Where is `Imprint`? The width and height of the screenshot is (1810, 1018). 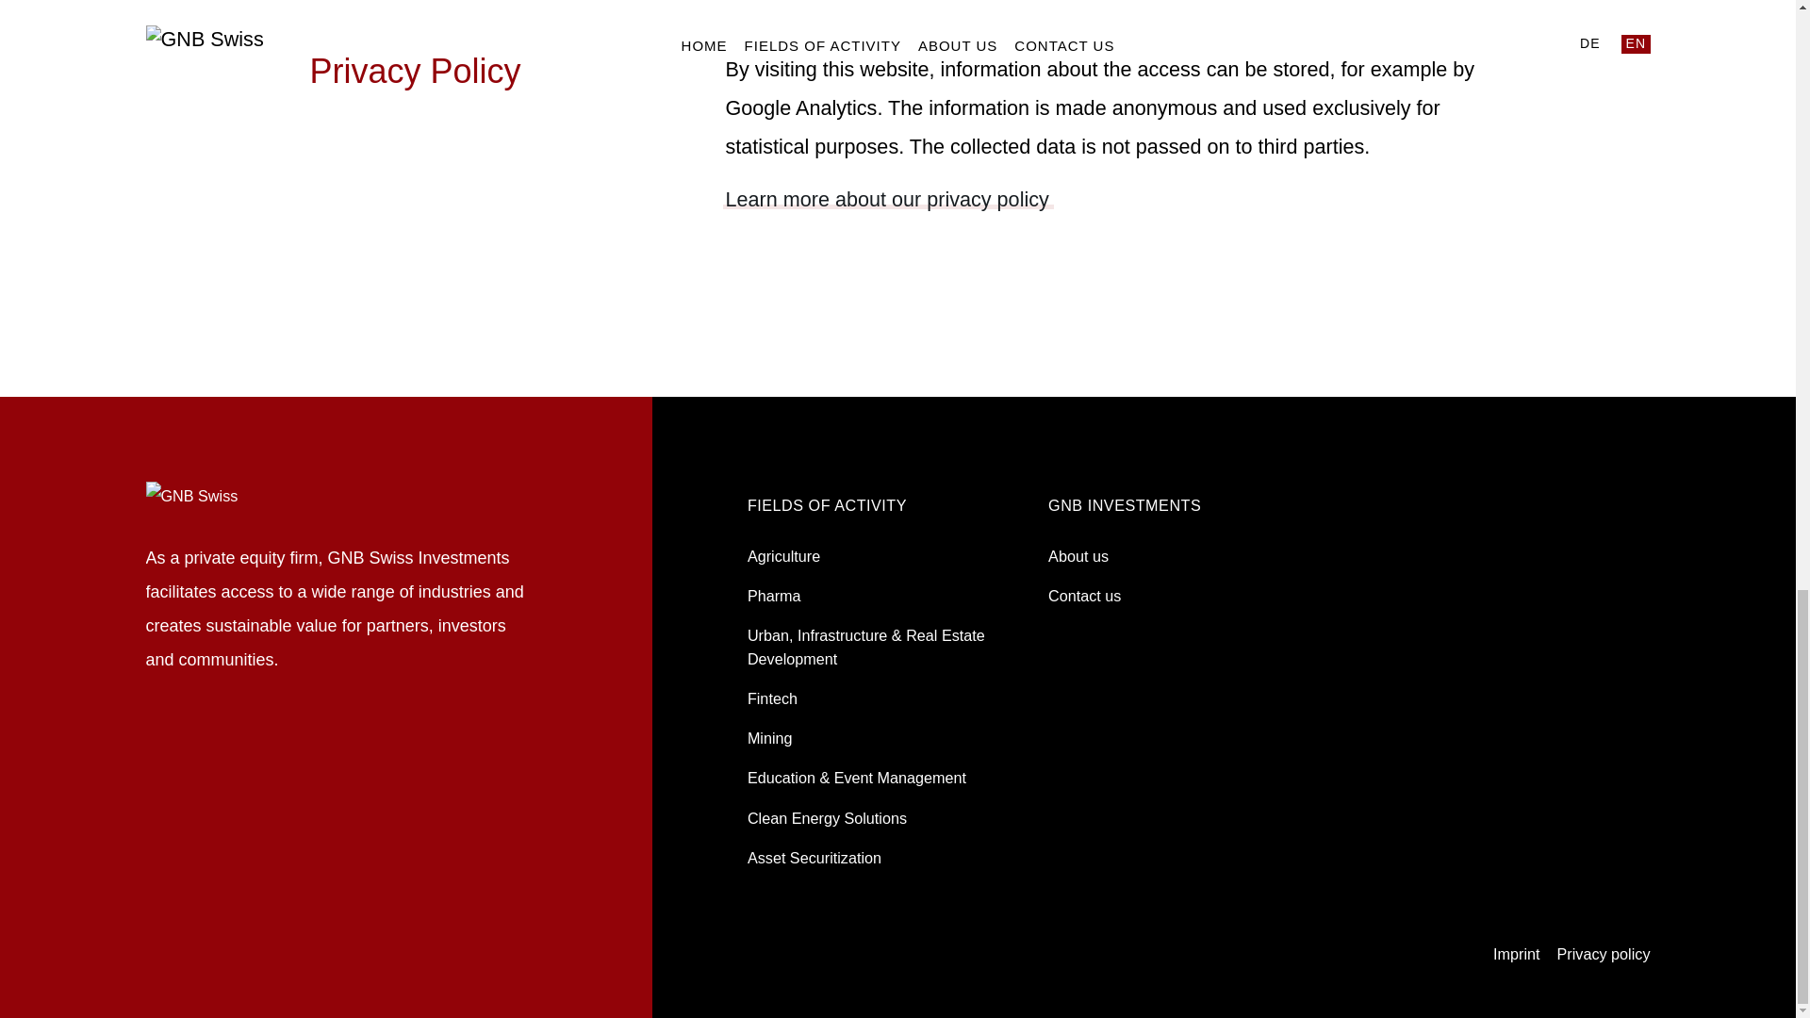
Imprint is located at coordinates (1516, 954).